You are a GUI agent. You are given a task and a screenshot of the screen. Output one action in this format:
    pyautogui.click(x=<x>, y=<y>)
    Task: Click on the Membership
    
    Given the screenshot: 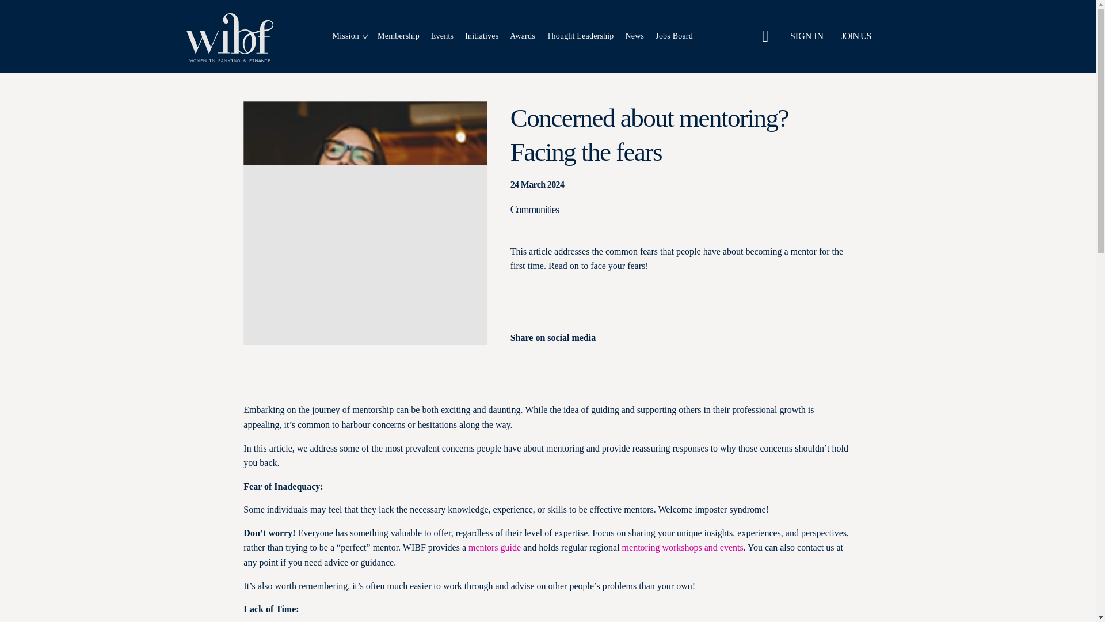 What is the action you would take?
    pyautogui.click(x=398, y=36)
    